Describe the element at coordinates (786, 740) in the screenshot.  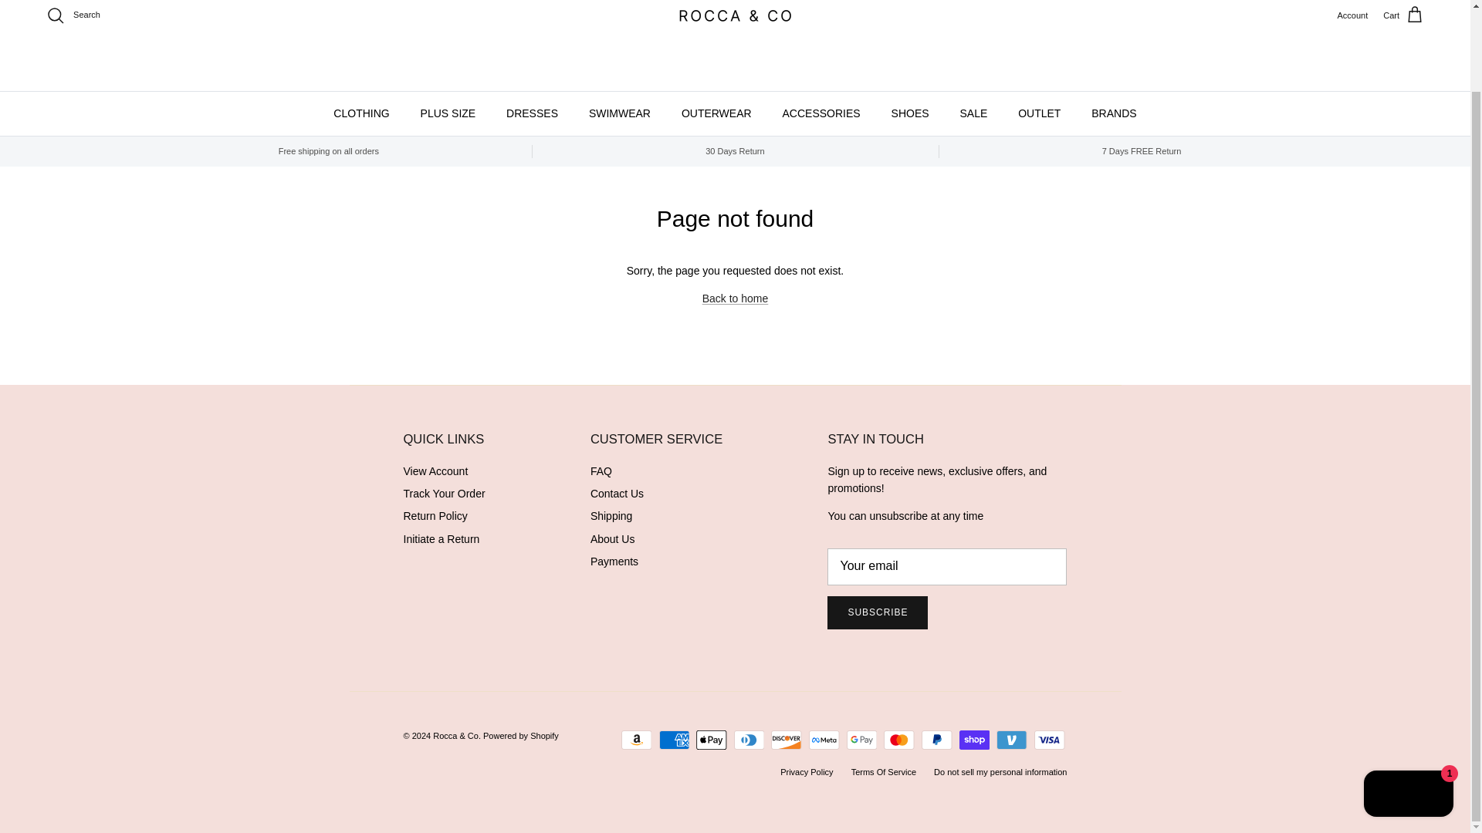
I see `Discover` at that location.